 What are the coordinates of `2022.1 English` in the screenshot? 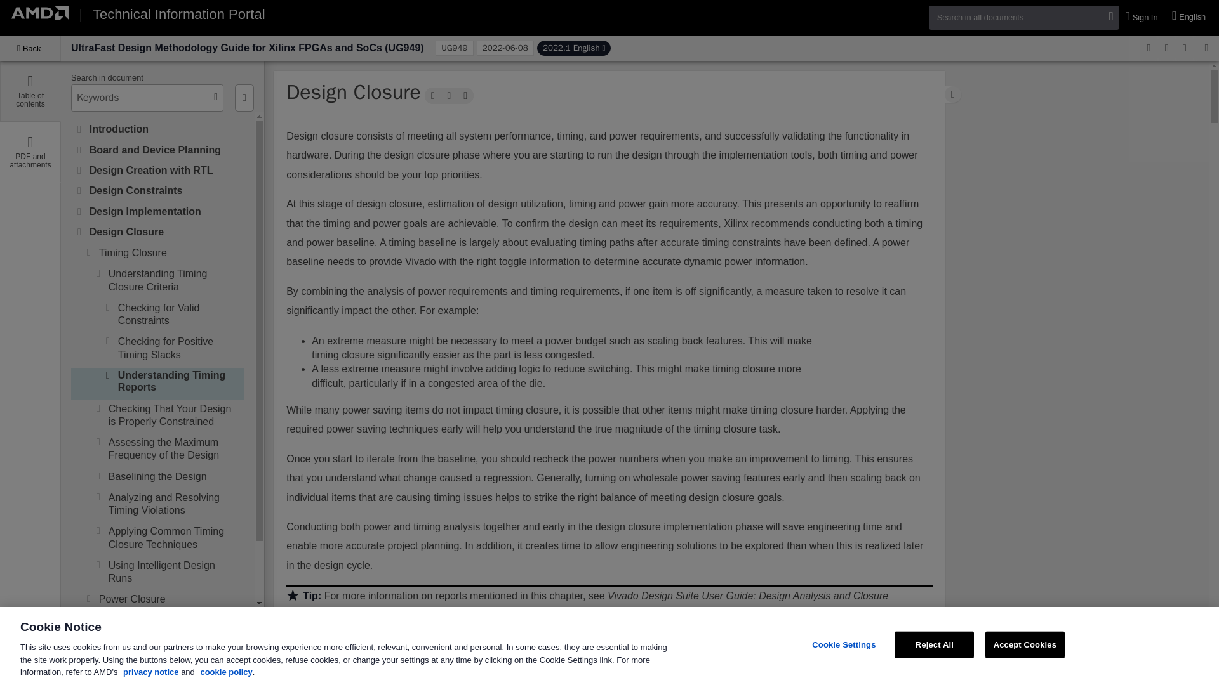 It's located at (574, 48).